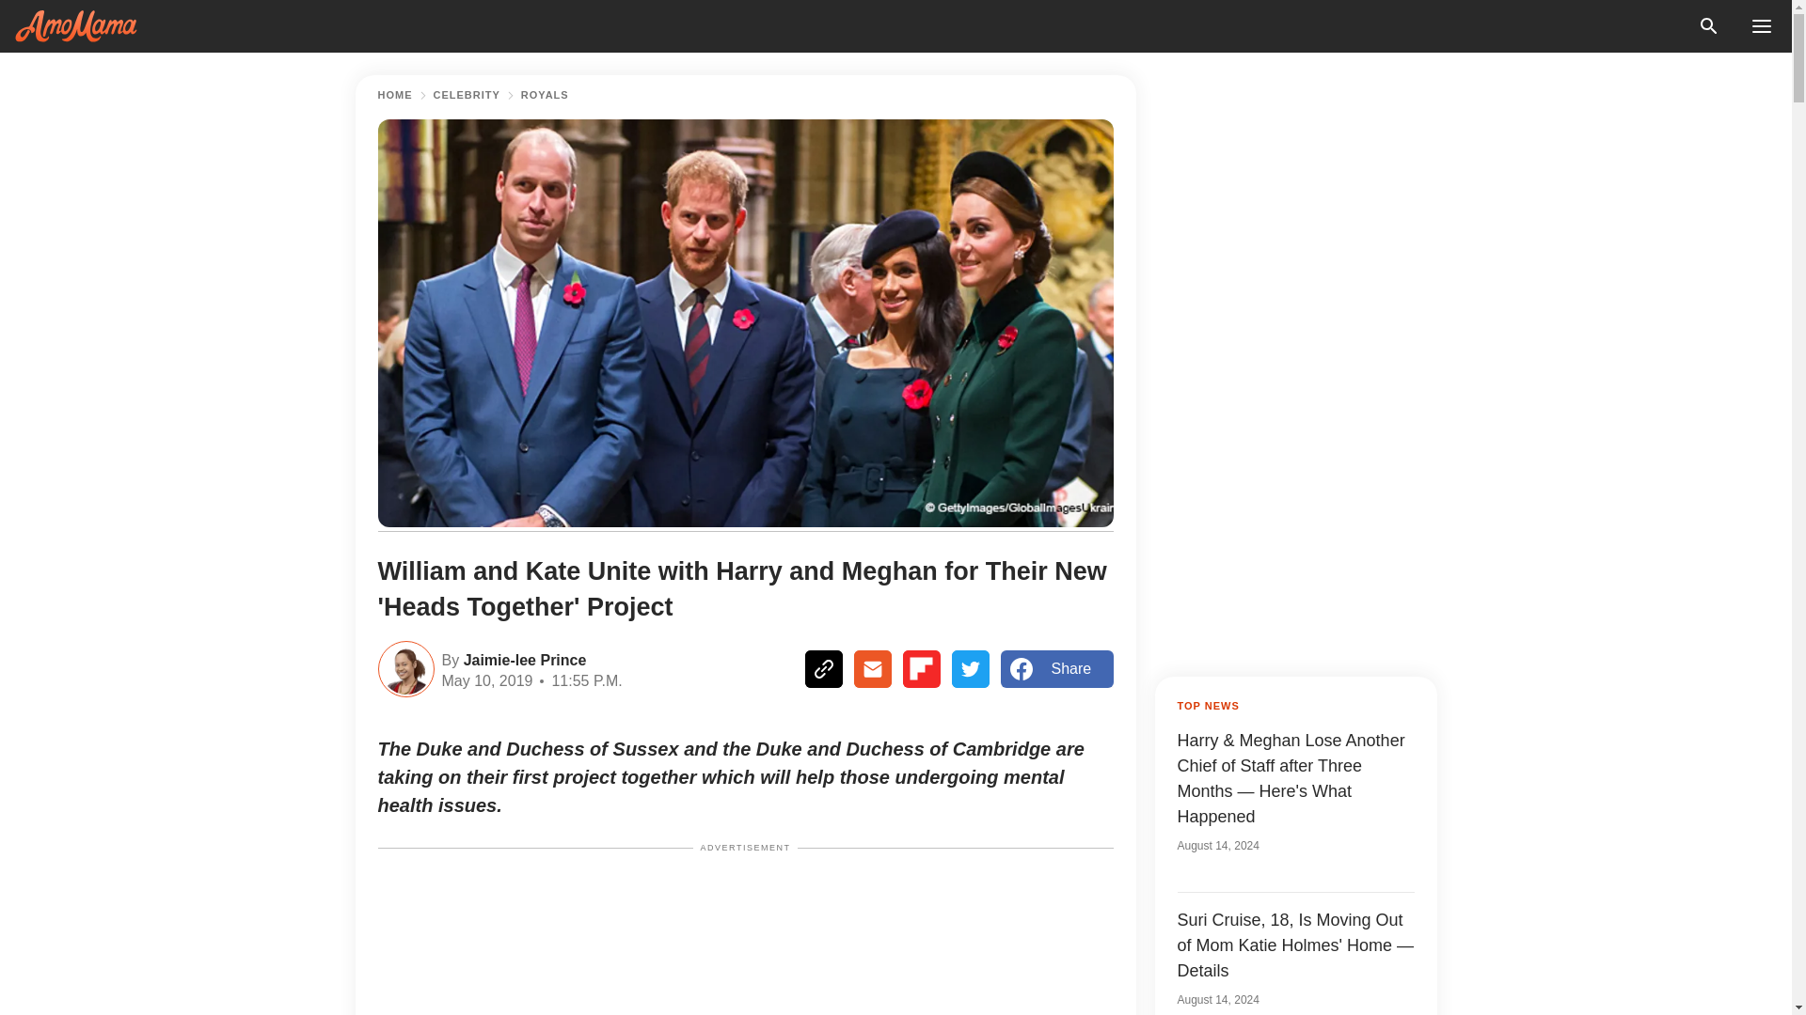 This screenshot has height=1015, width=1806. I want to click on ROYALS, so click(545, 95).